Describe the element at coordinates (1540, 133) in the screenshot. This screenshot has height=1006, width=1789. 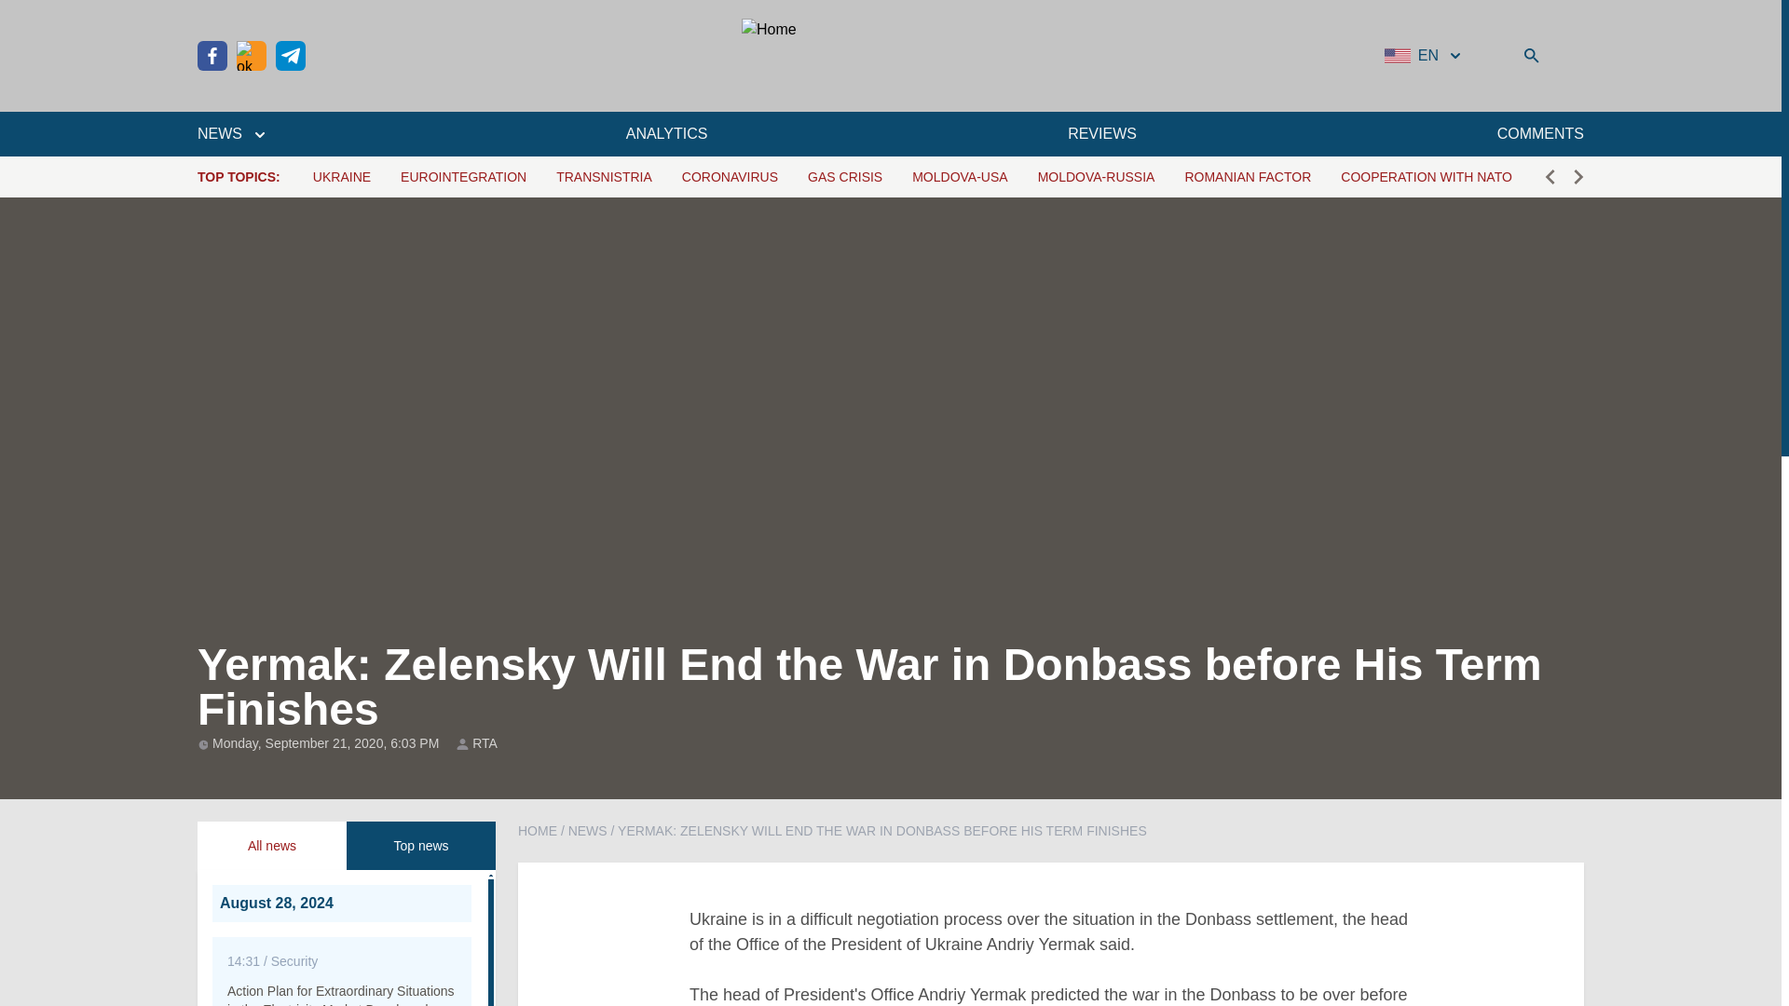
I see `COMMENTS` at that location.